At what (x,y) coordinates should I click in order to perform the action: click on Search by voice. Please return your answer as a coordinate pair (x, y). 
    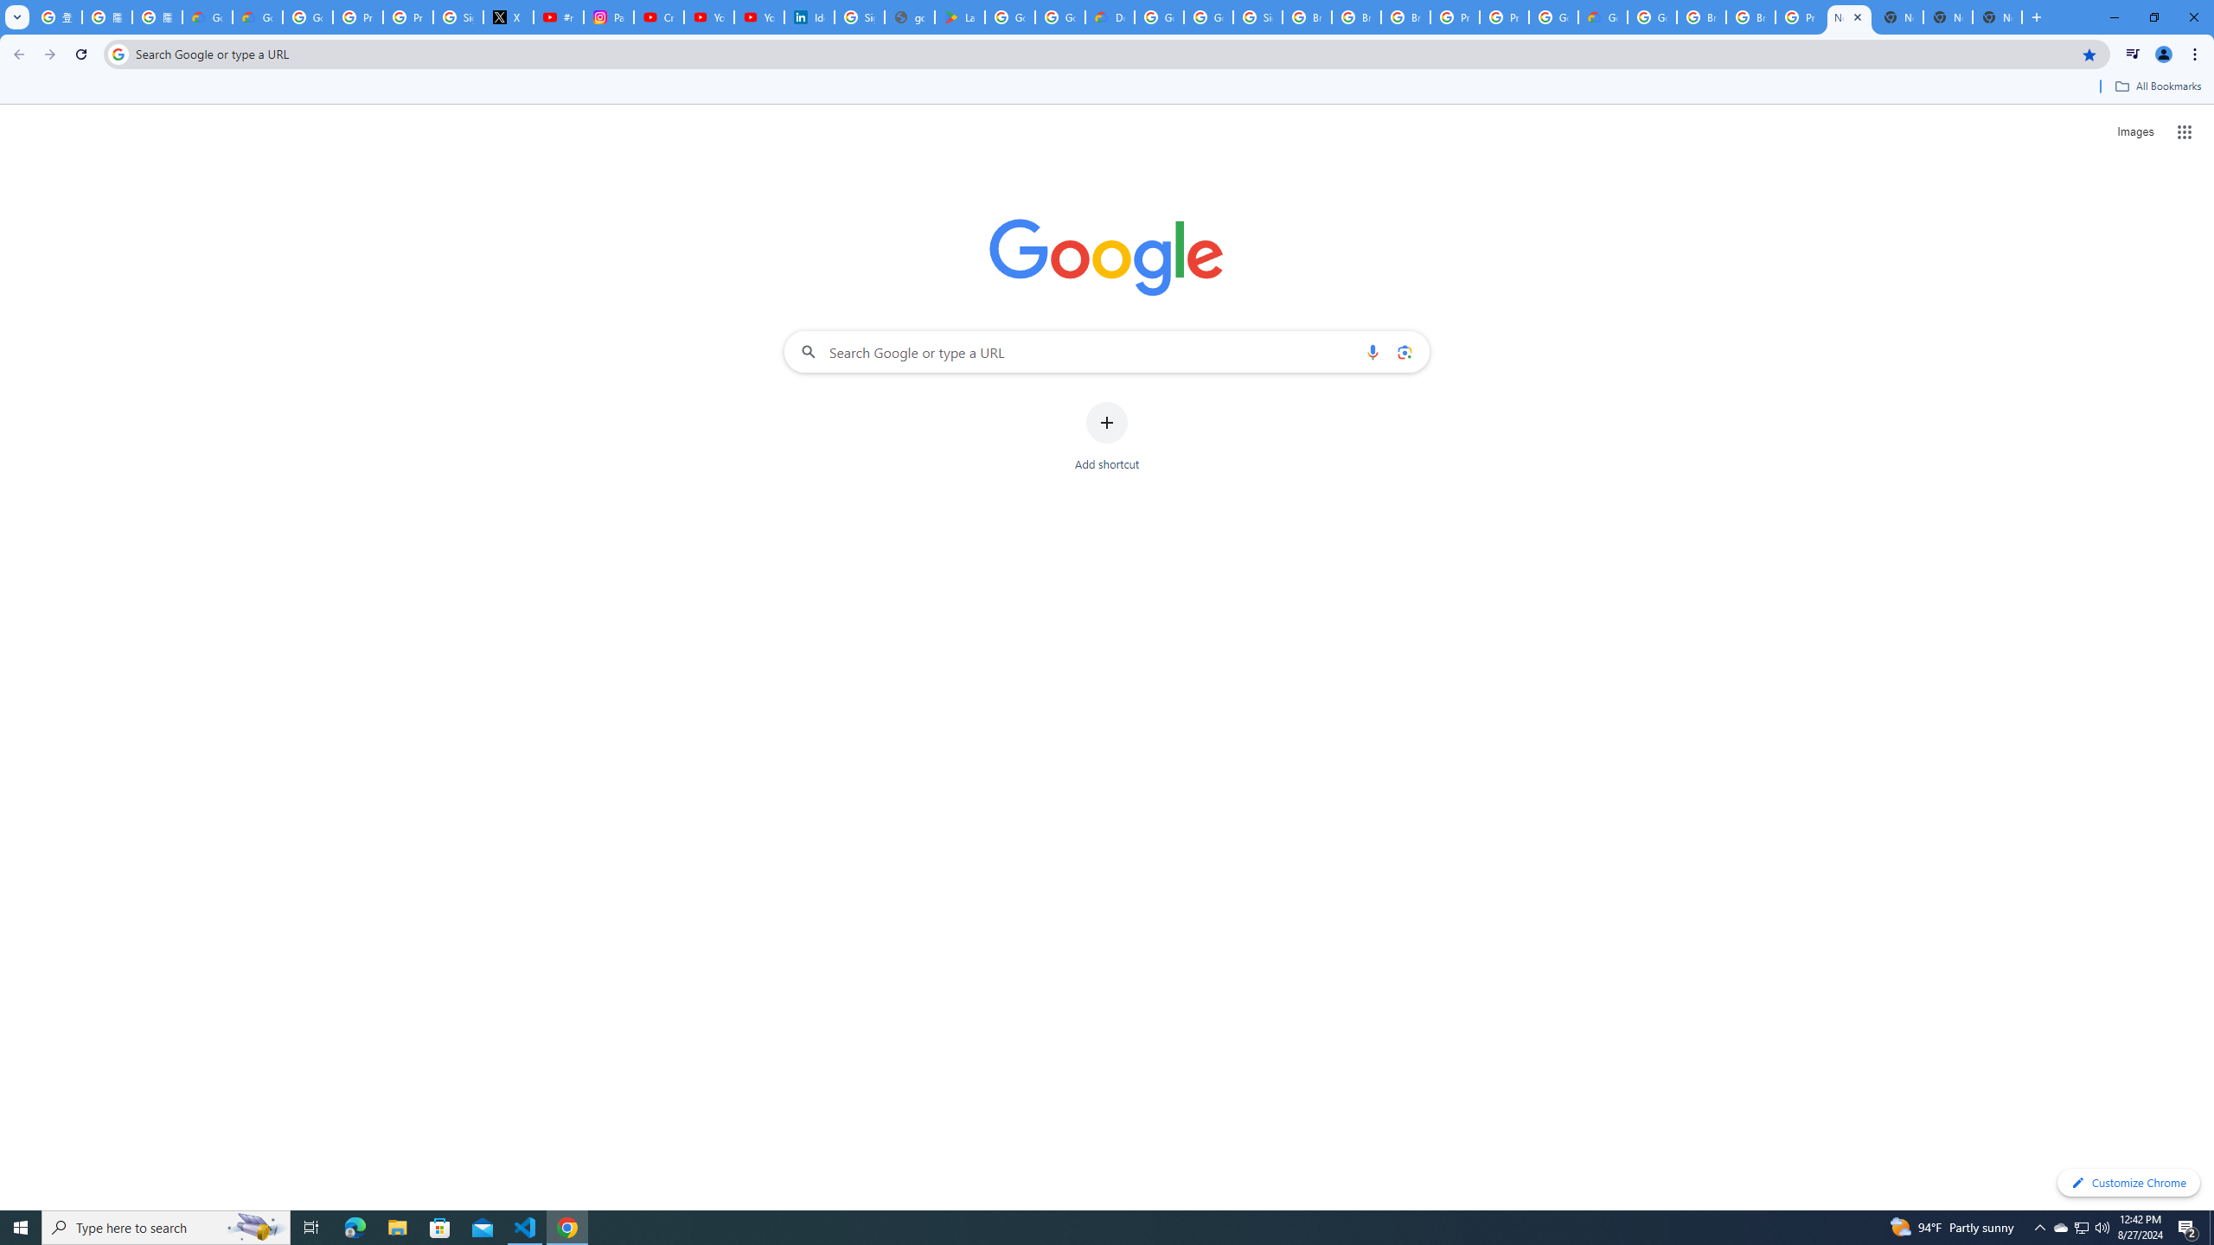
    Looking at the image, I should click on (1373, 351).